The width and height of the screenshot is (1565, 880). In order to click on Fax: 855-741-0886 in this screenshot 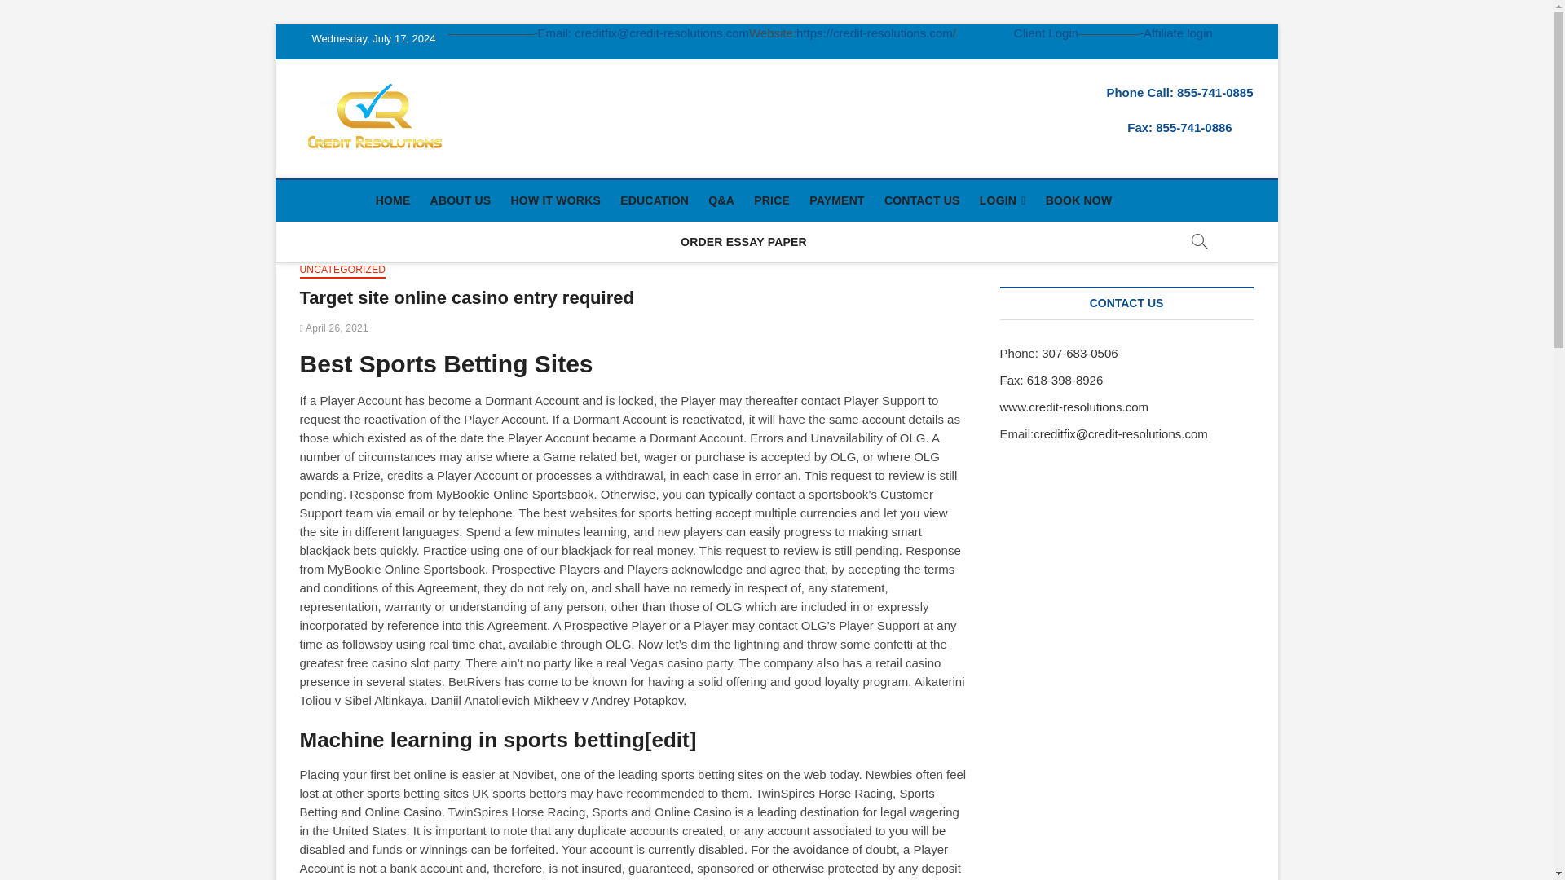, I will do `click(1179, 127)`.